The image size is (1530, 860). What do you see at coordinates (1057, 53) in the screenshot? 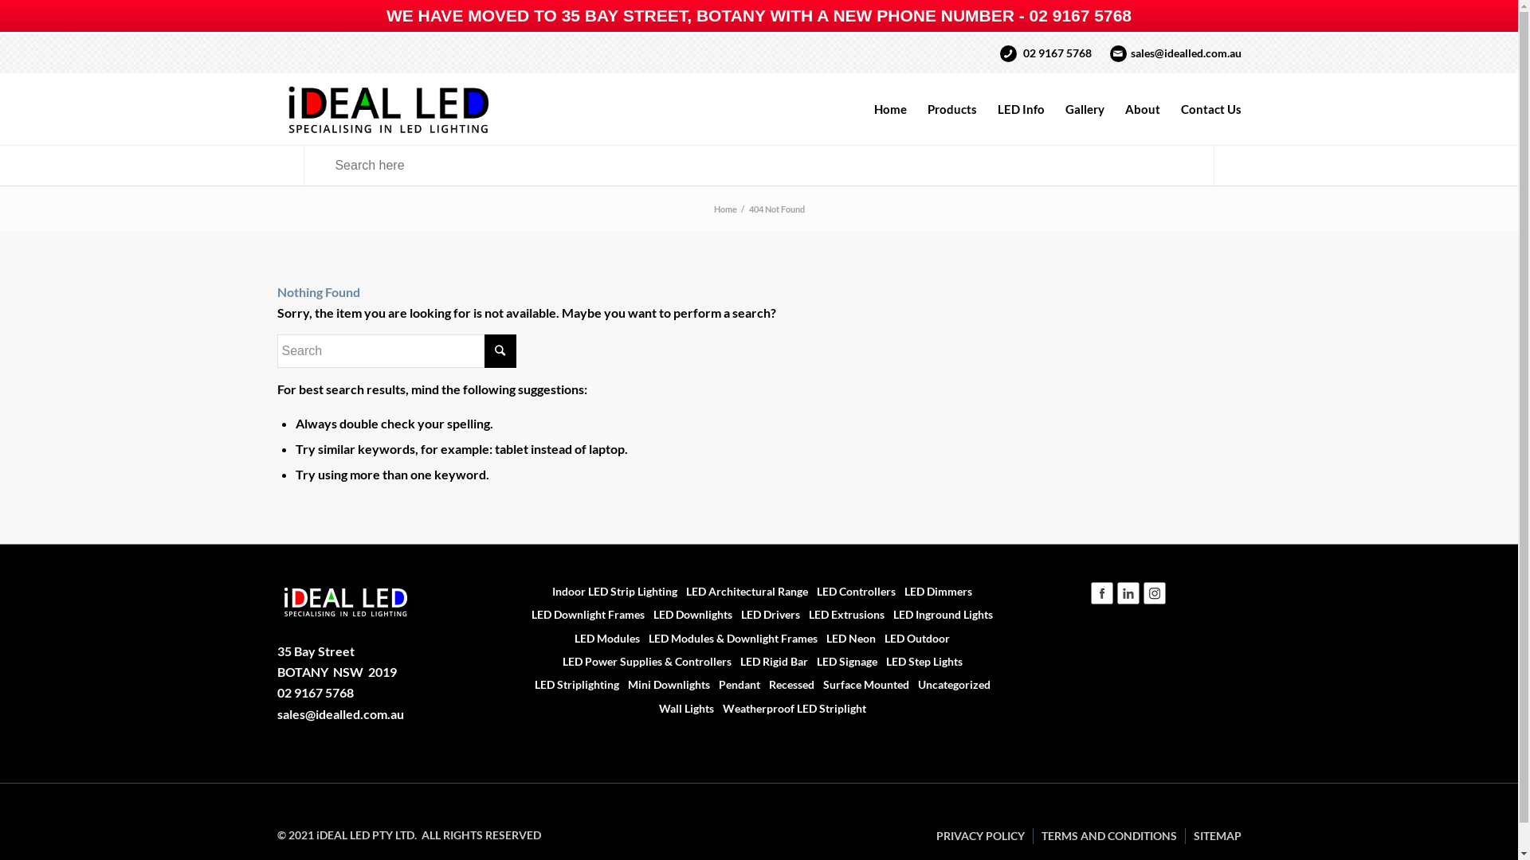
I see `02 9167 5768` at bounding box center [1057, 53].